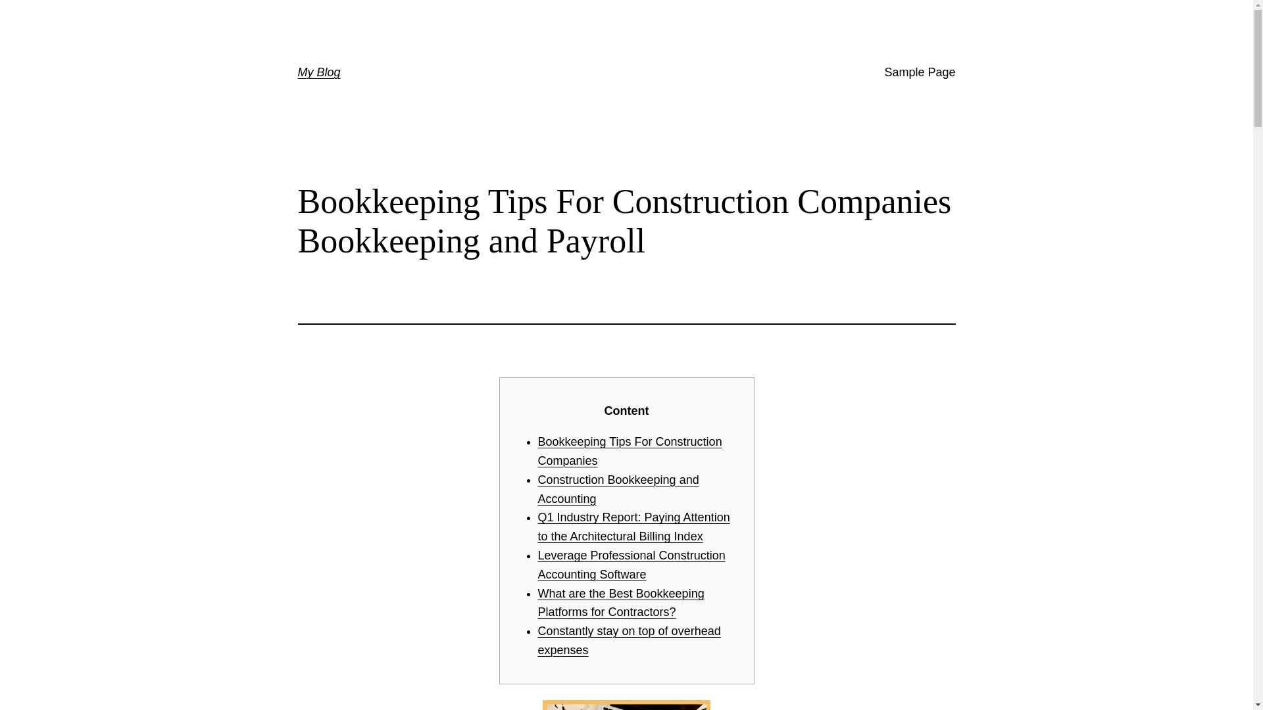 This screenshot has height=710, width=1263. I want to click on Construction Bookkeeping and Accounting, so click(618, 489).